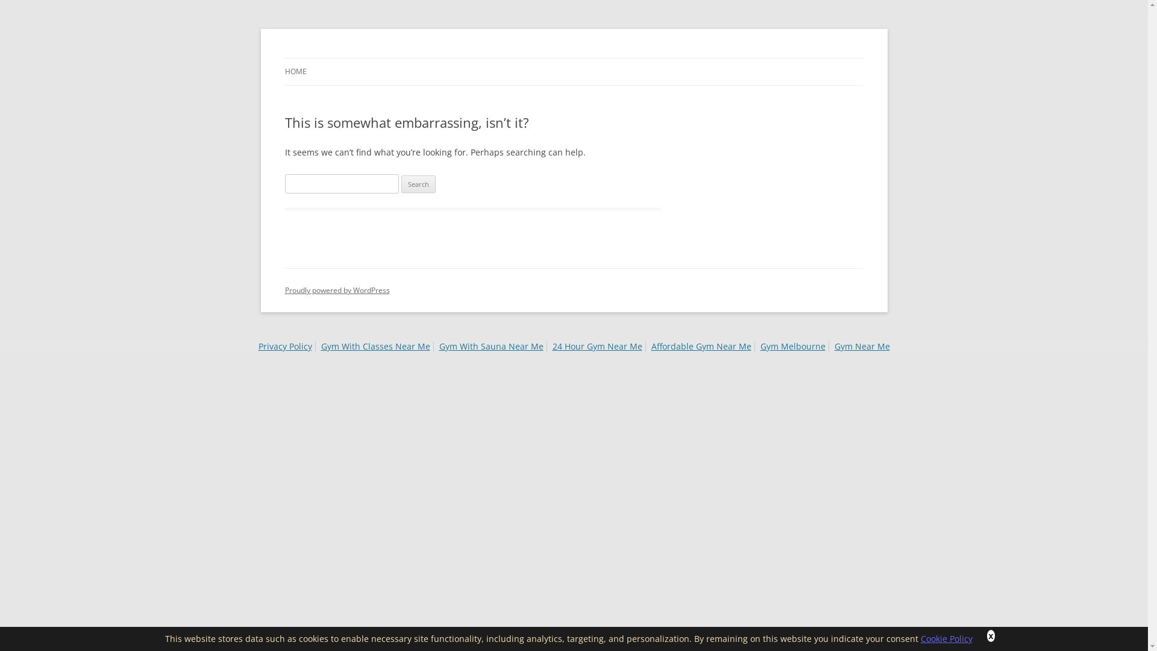  I want to click on Skip to content, so click(574, 58).